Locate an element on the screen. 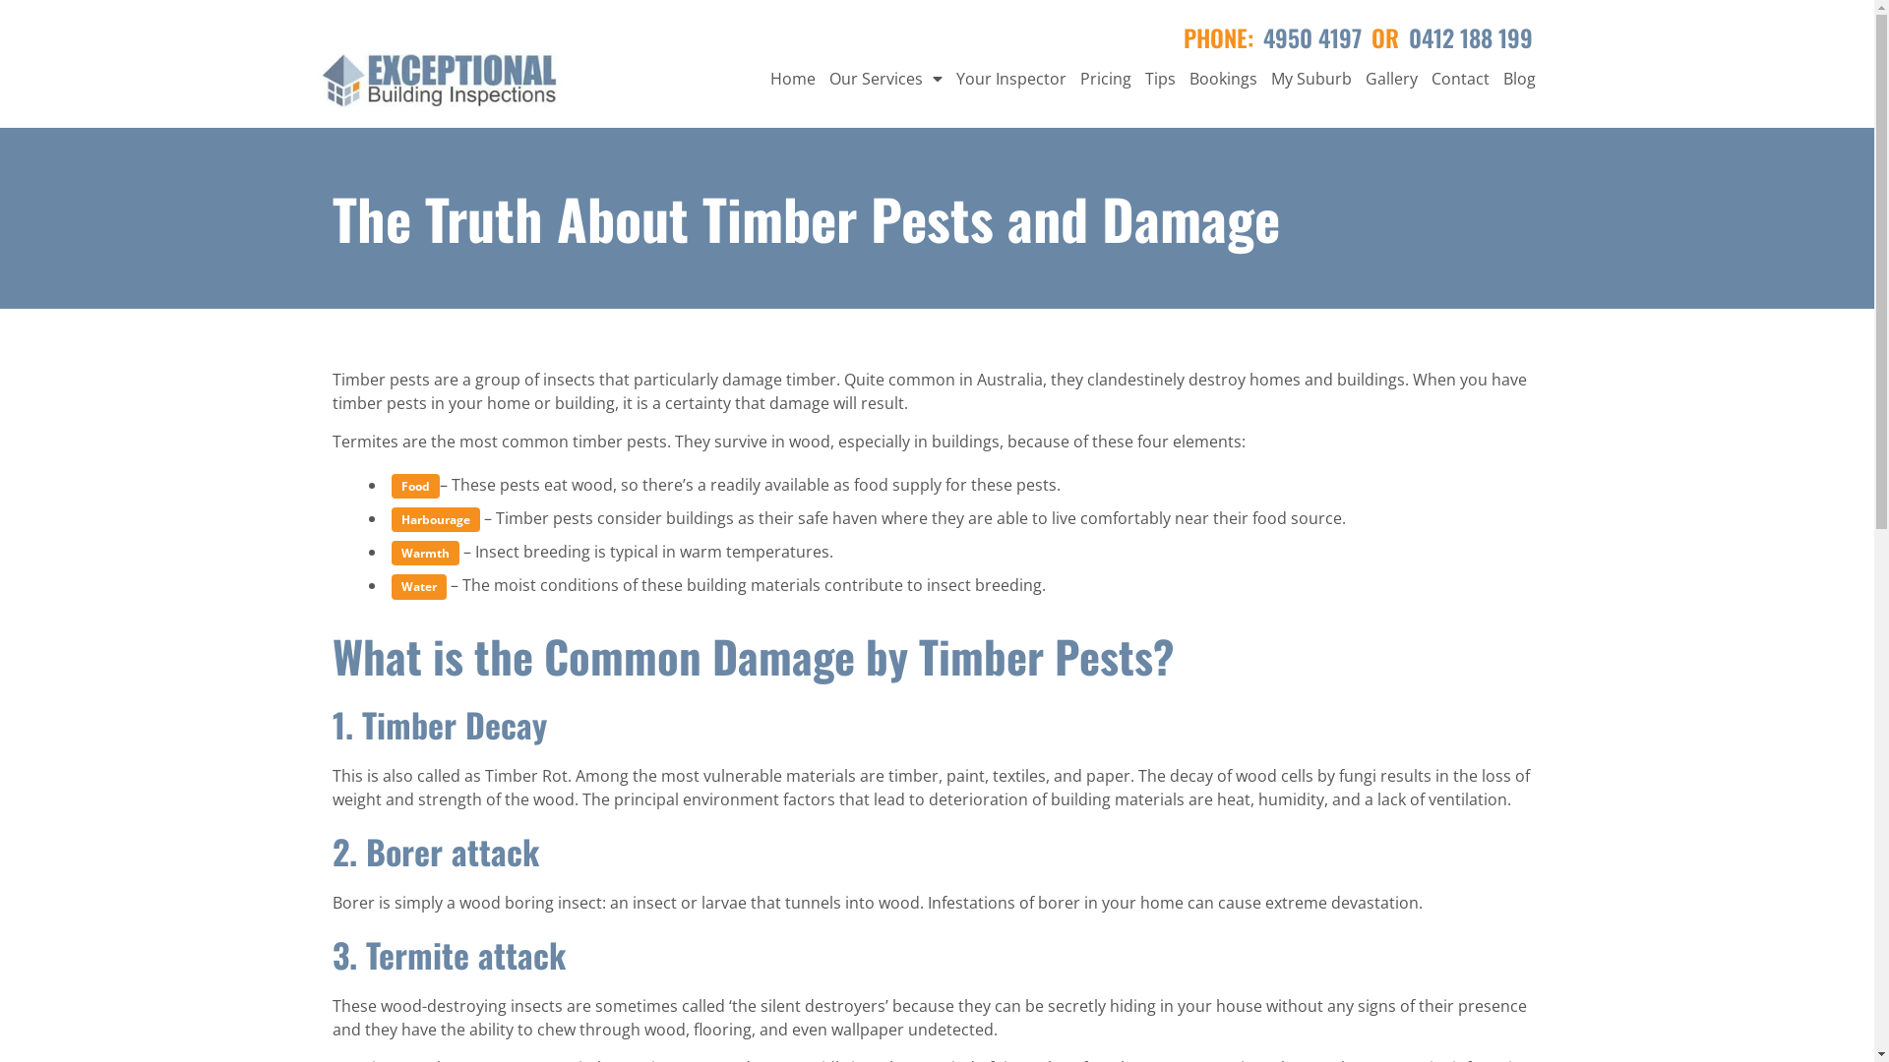 The width and height of the screenshot is (1889, 1062). 4950 4197 is located at coordinates (1312, 37).